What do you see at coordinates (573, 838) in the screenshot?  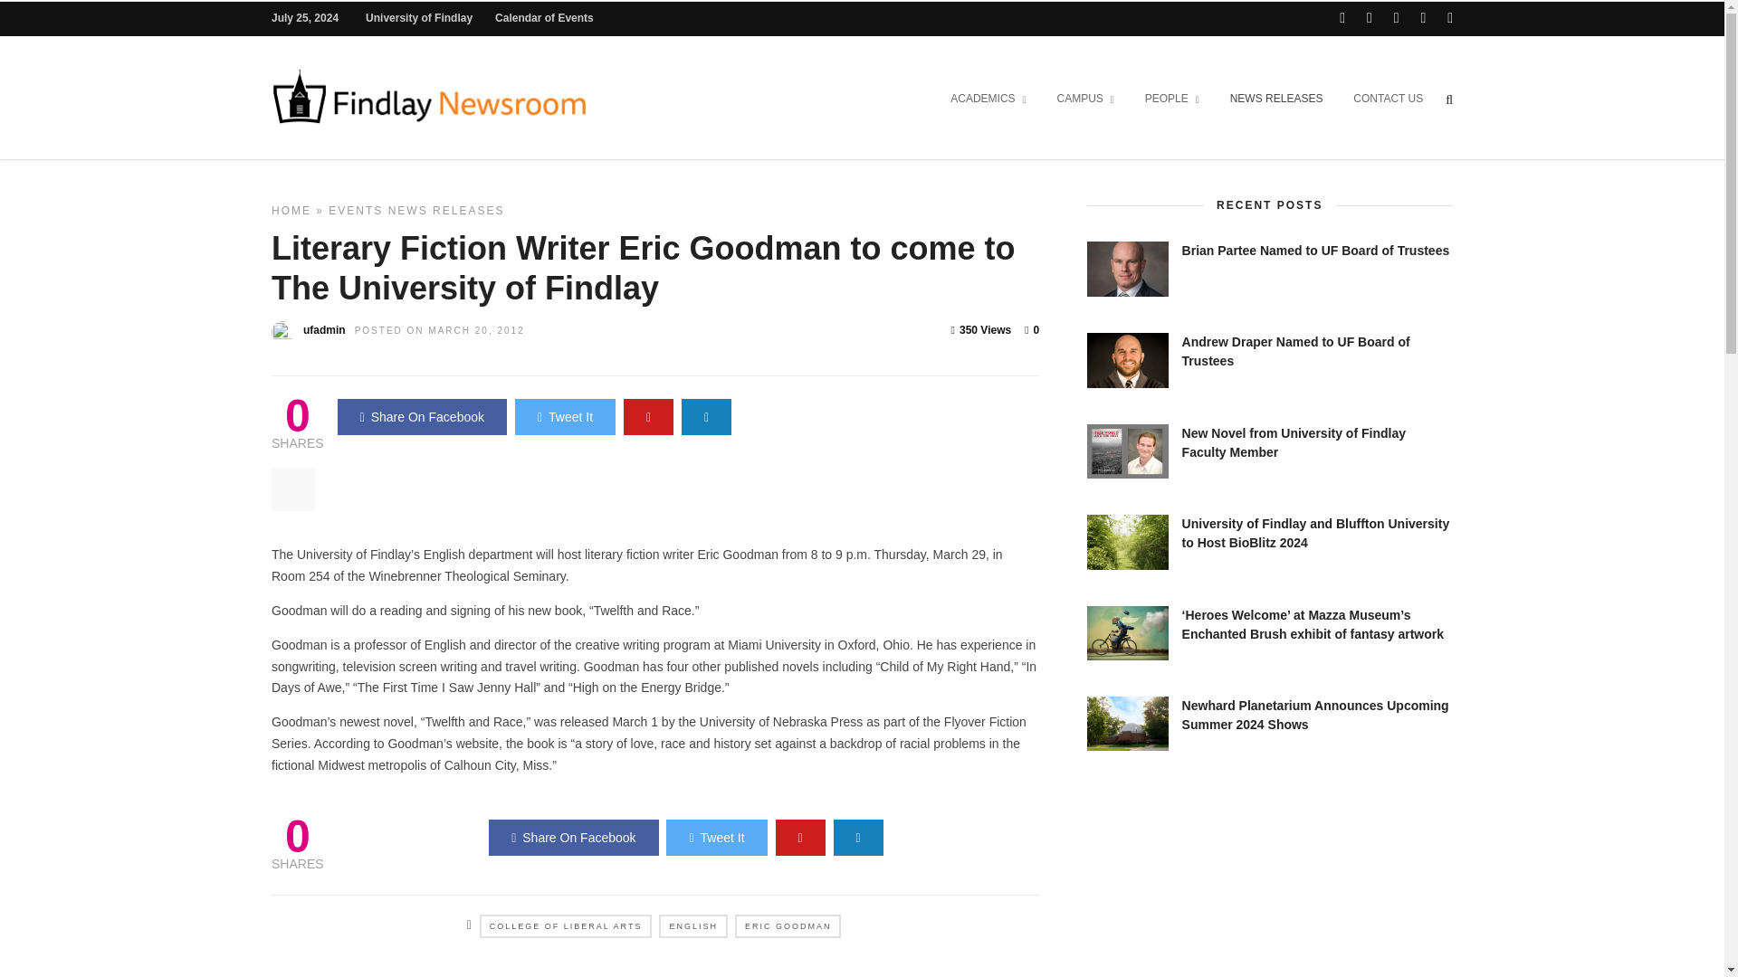 I see `Share On Facebook` at bounding box center [573, 838].